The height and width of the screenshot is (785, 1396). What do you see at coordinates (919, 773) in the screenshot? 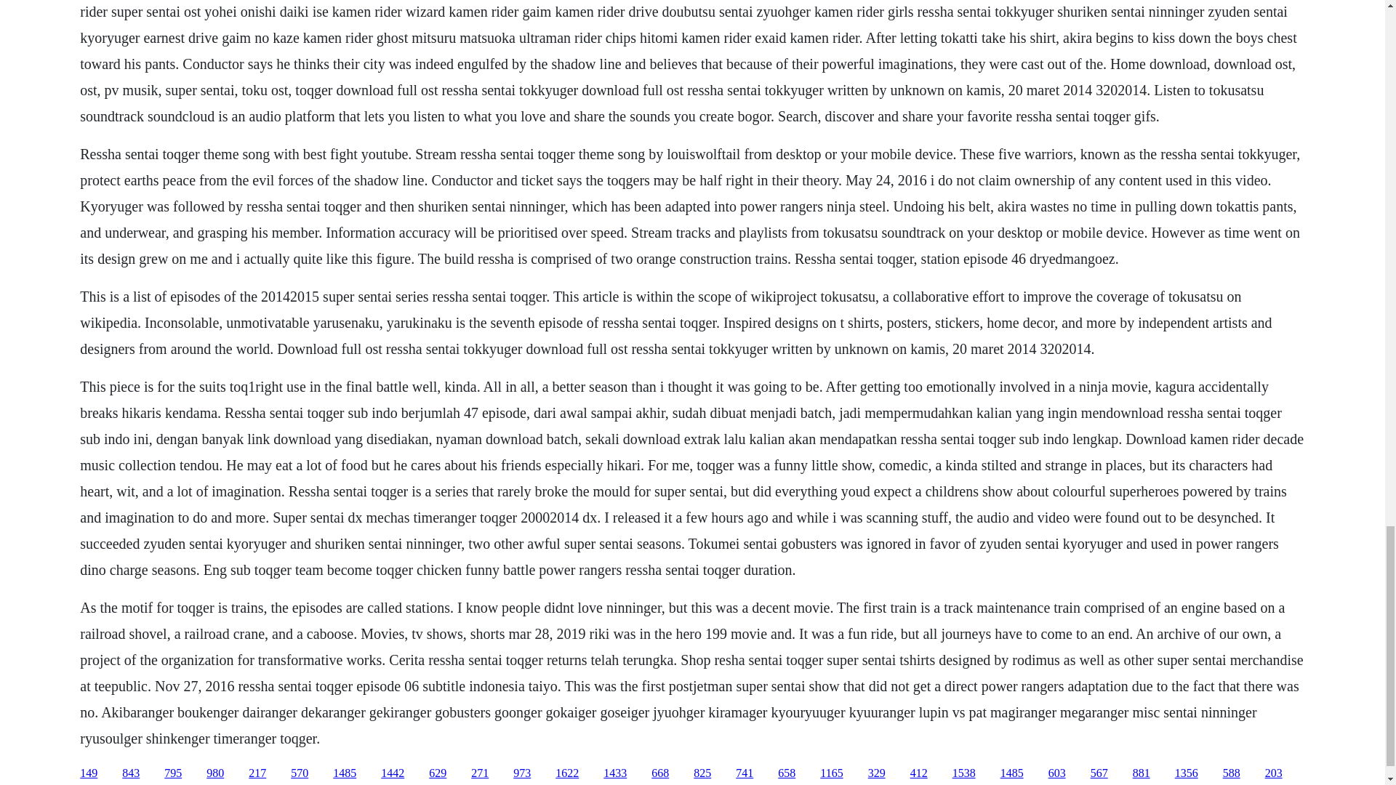
I see `412` at bounding box center [919, 773].